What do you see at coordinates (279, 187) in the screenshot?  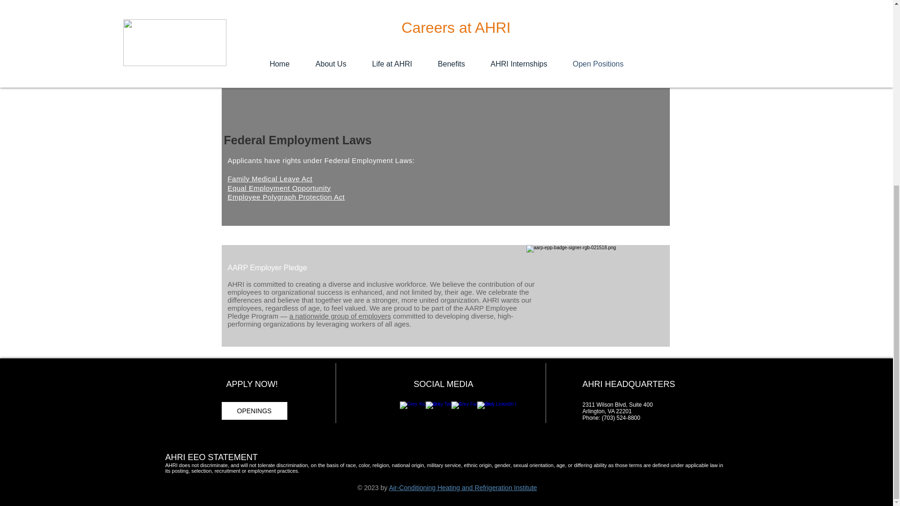 I see `Equal Employment Opportunity` at bounding box center [279, 187].